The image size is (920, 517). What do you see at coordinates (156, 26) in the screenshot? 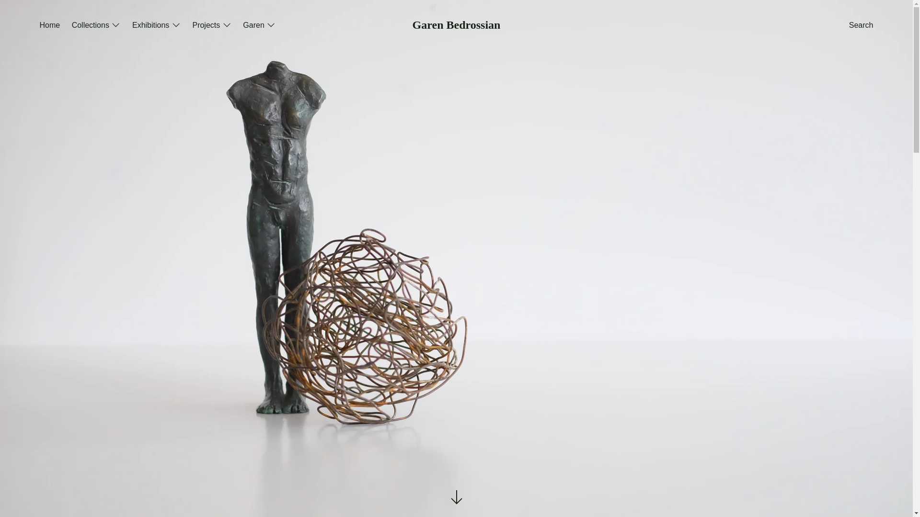
I see `Exhibitions` at bounding box center [156, 26].